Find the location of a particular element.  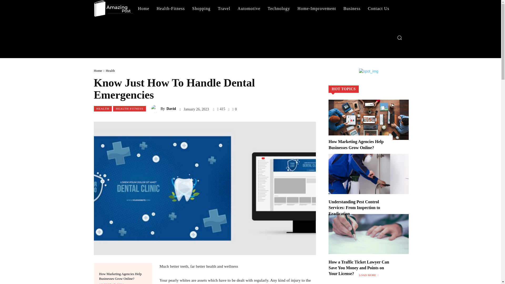

View all posts in Health is located at coordinates (110, 70).